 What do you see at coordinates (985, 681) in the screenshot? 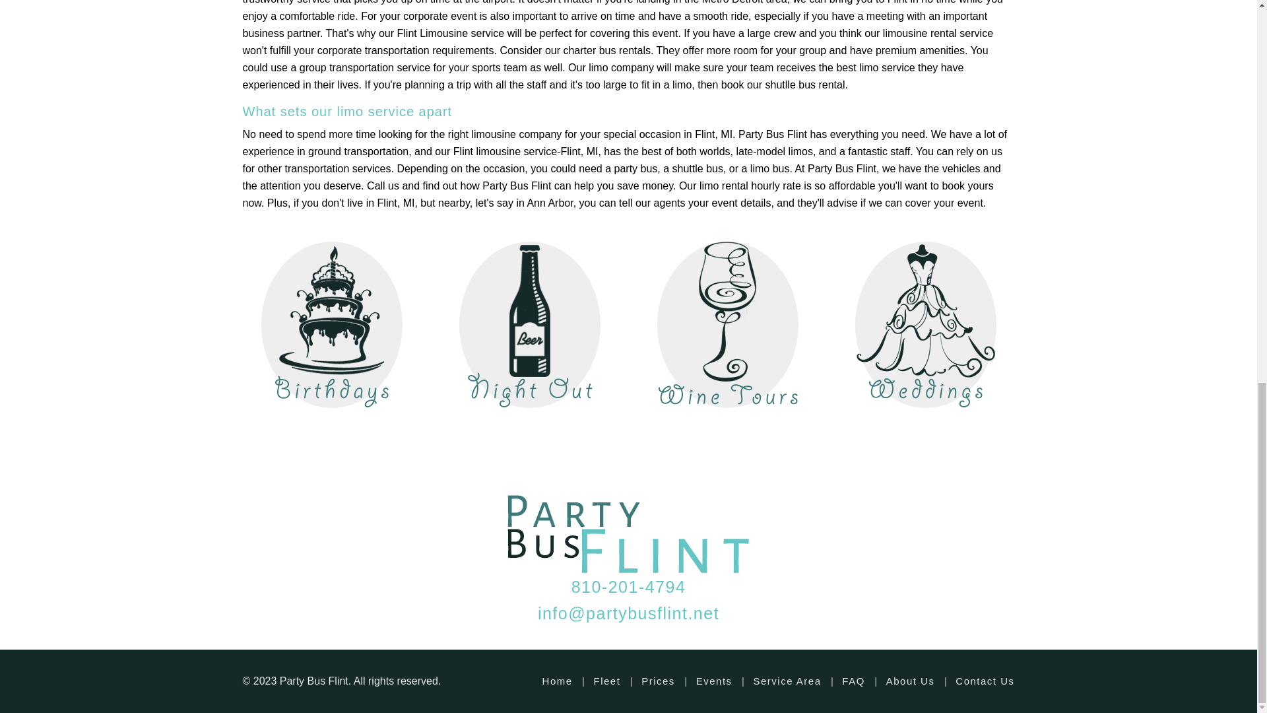
I see `Contact Us` at bounding box center [985, 681].